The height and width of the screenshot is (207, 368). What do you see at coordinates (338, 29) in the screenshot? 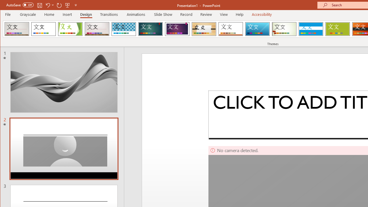
I see `Basis` at bounding box center [338, 29].